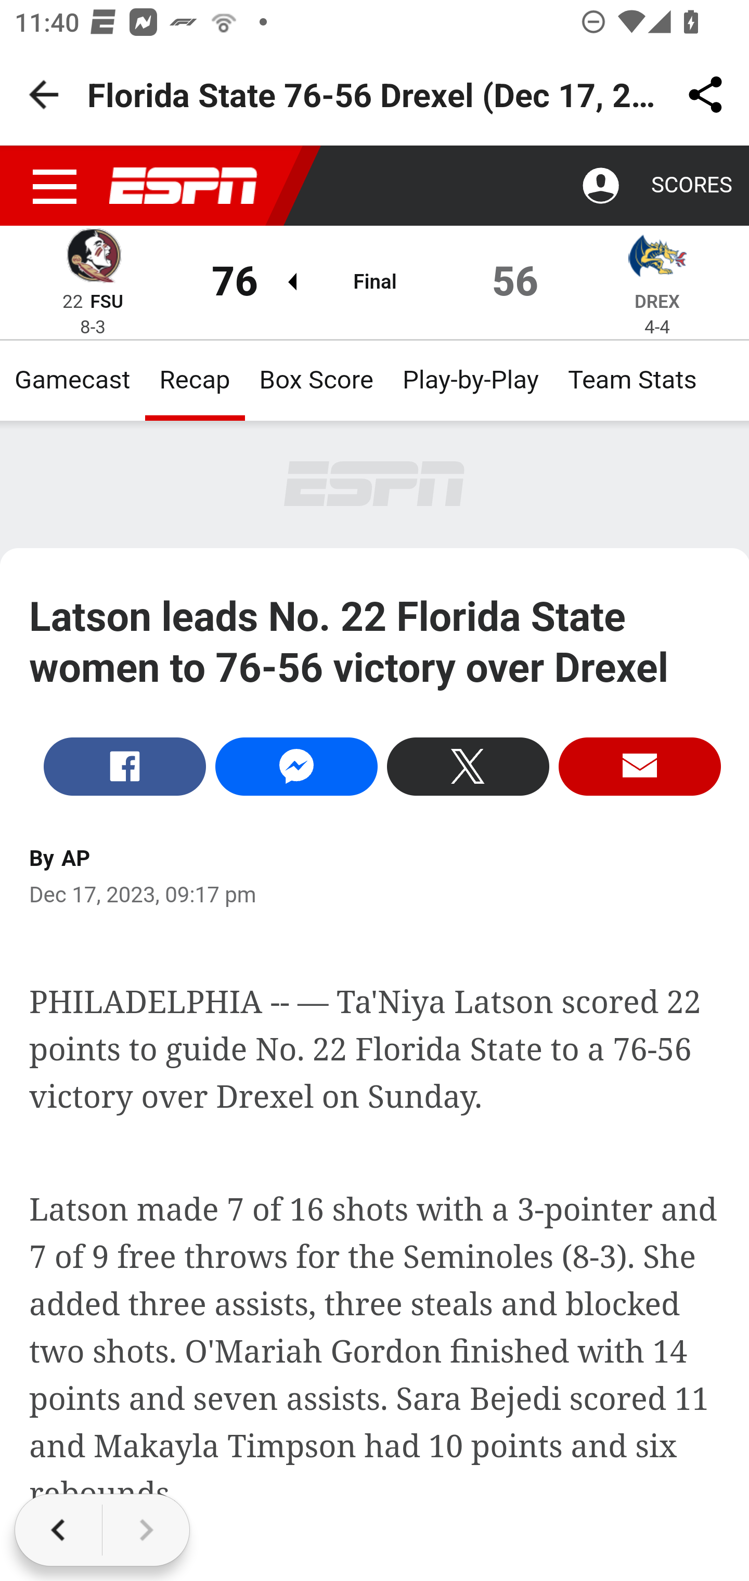 This screenshot has height=1581, width=749. I want to click on Box Score, so click(316, 380).